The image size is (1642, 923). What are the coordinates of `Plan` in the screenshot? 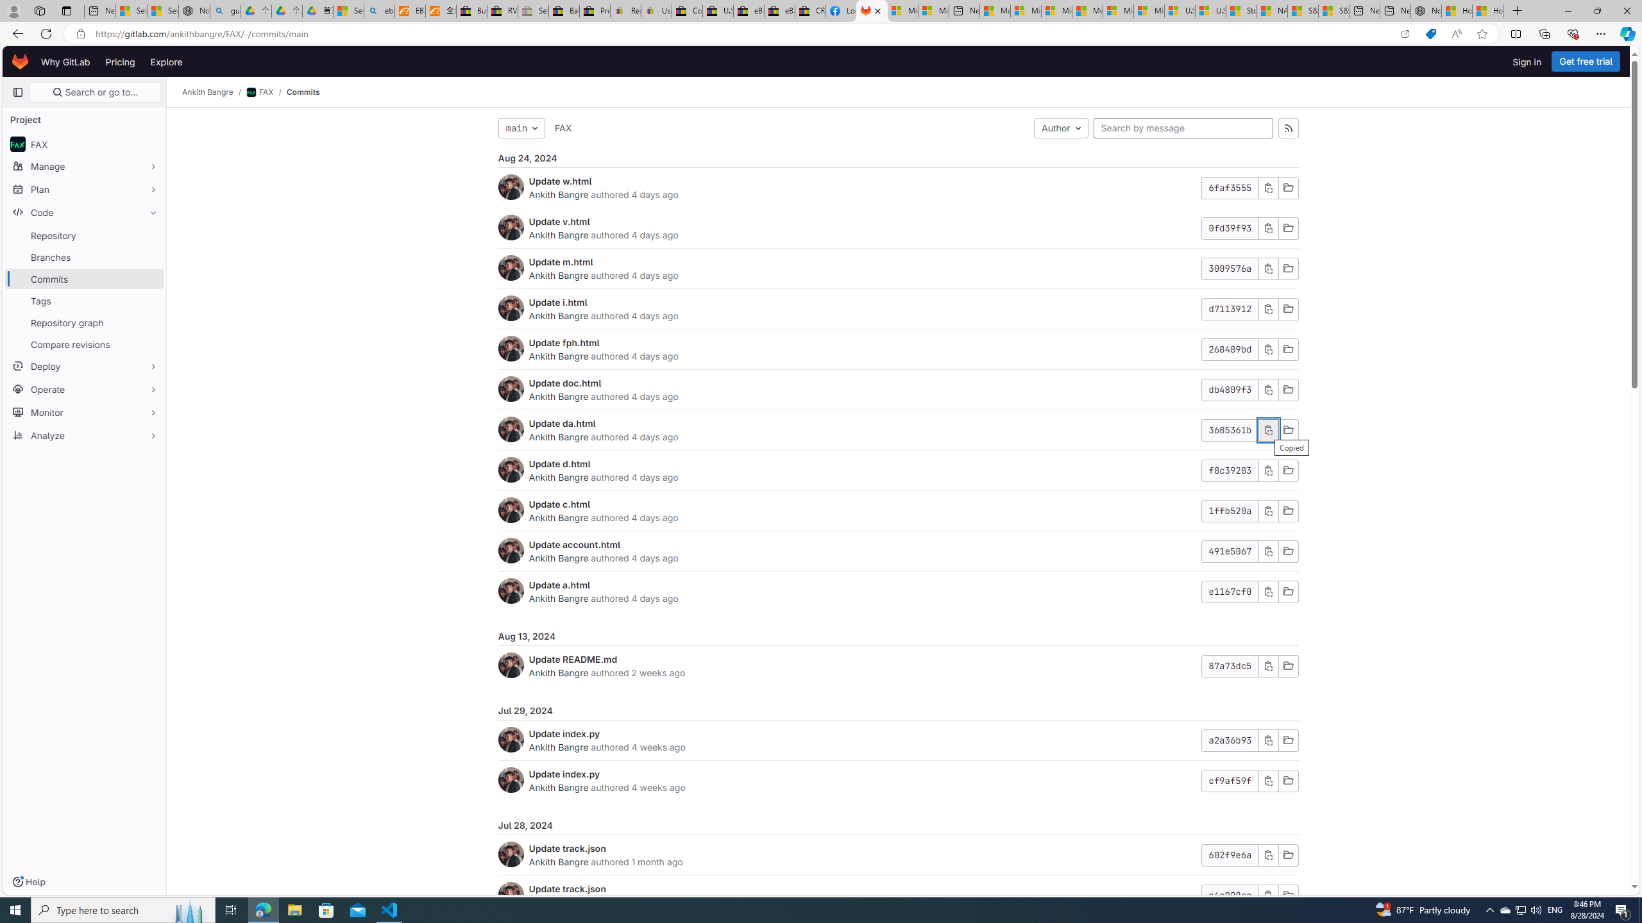 It's located at (85, 189).